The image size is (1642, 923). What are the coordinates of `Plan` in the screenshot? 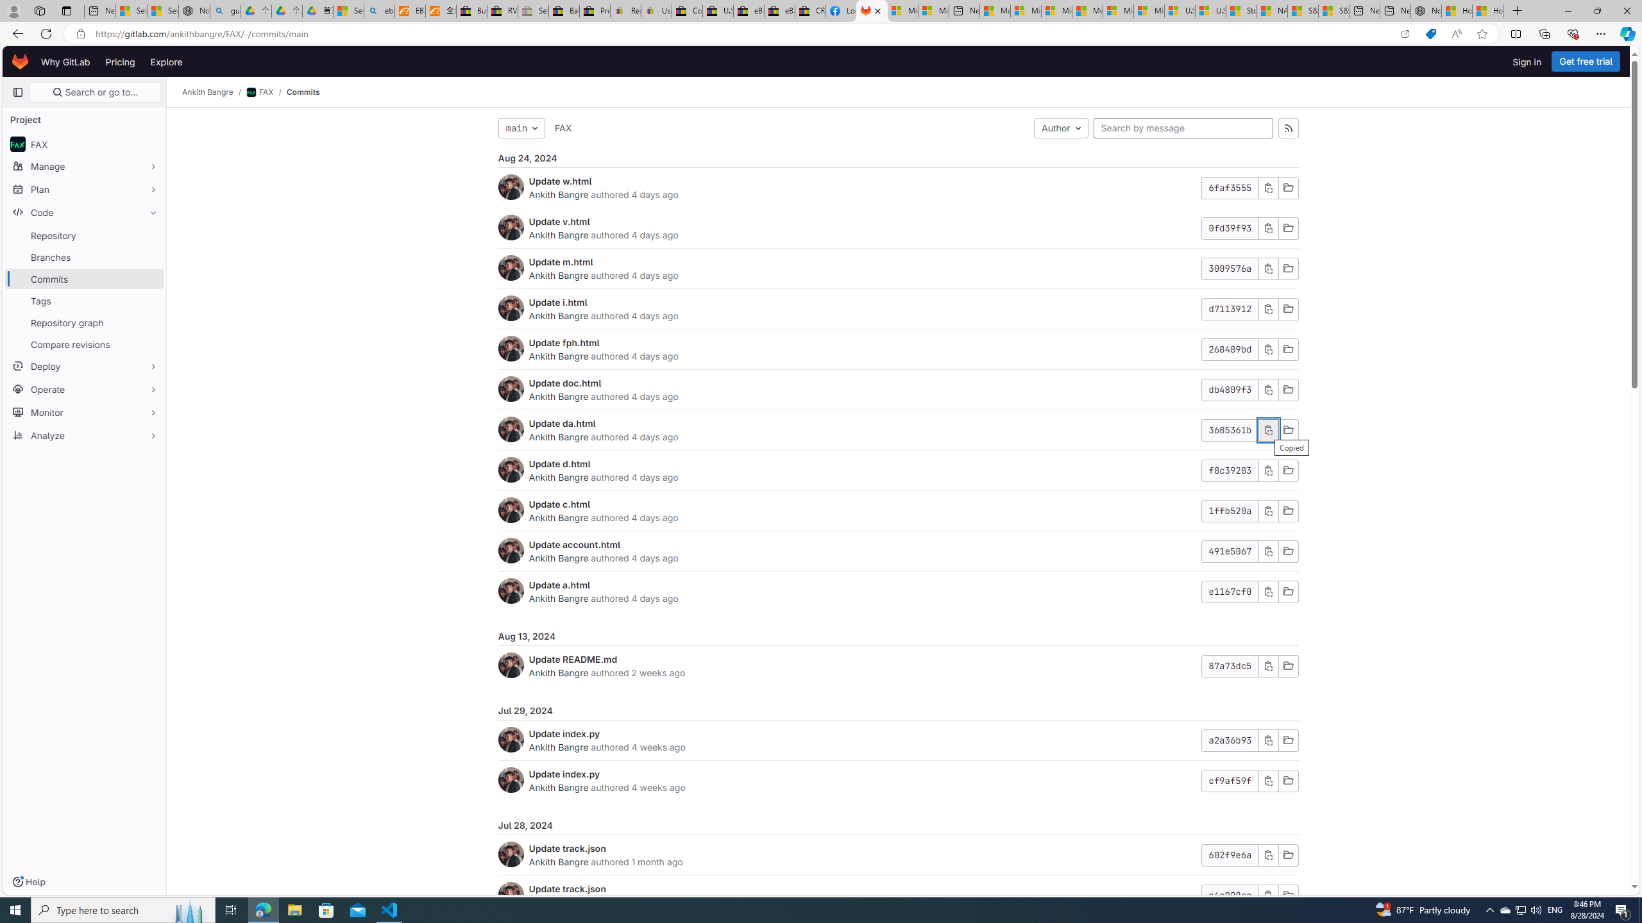 It's located at (85, 189).